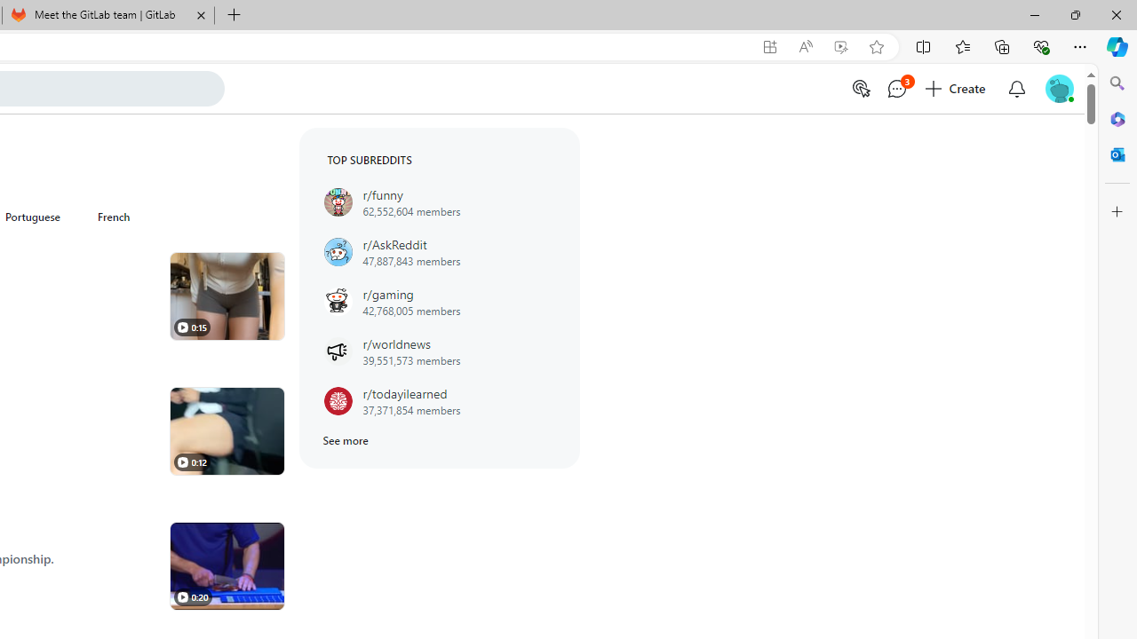 This screenshot has width=1137, height=639. I want to click on r/todayilearned icon, so click(338, 401).